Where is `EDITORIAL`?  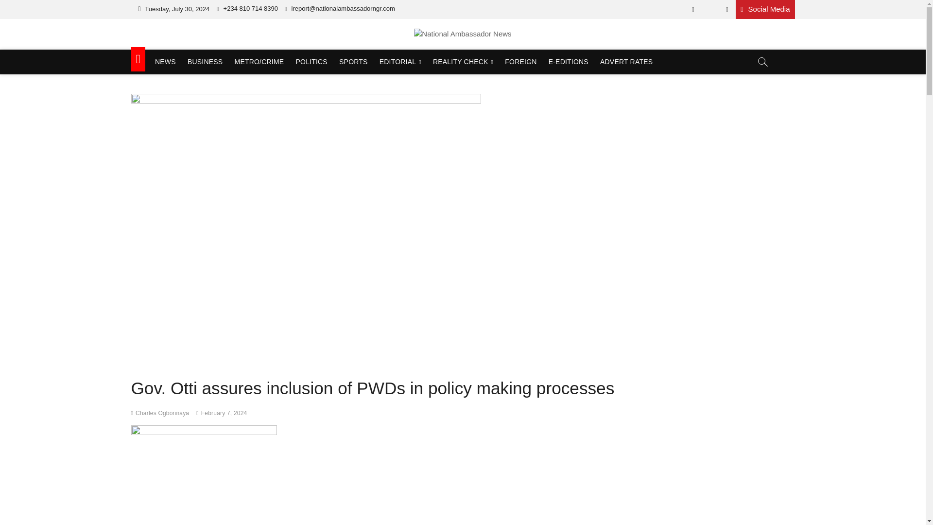 EDITORIAL is located at coordinates (400, 62).